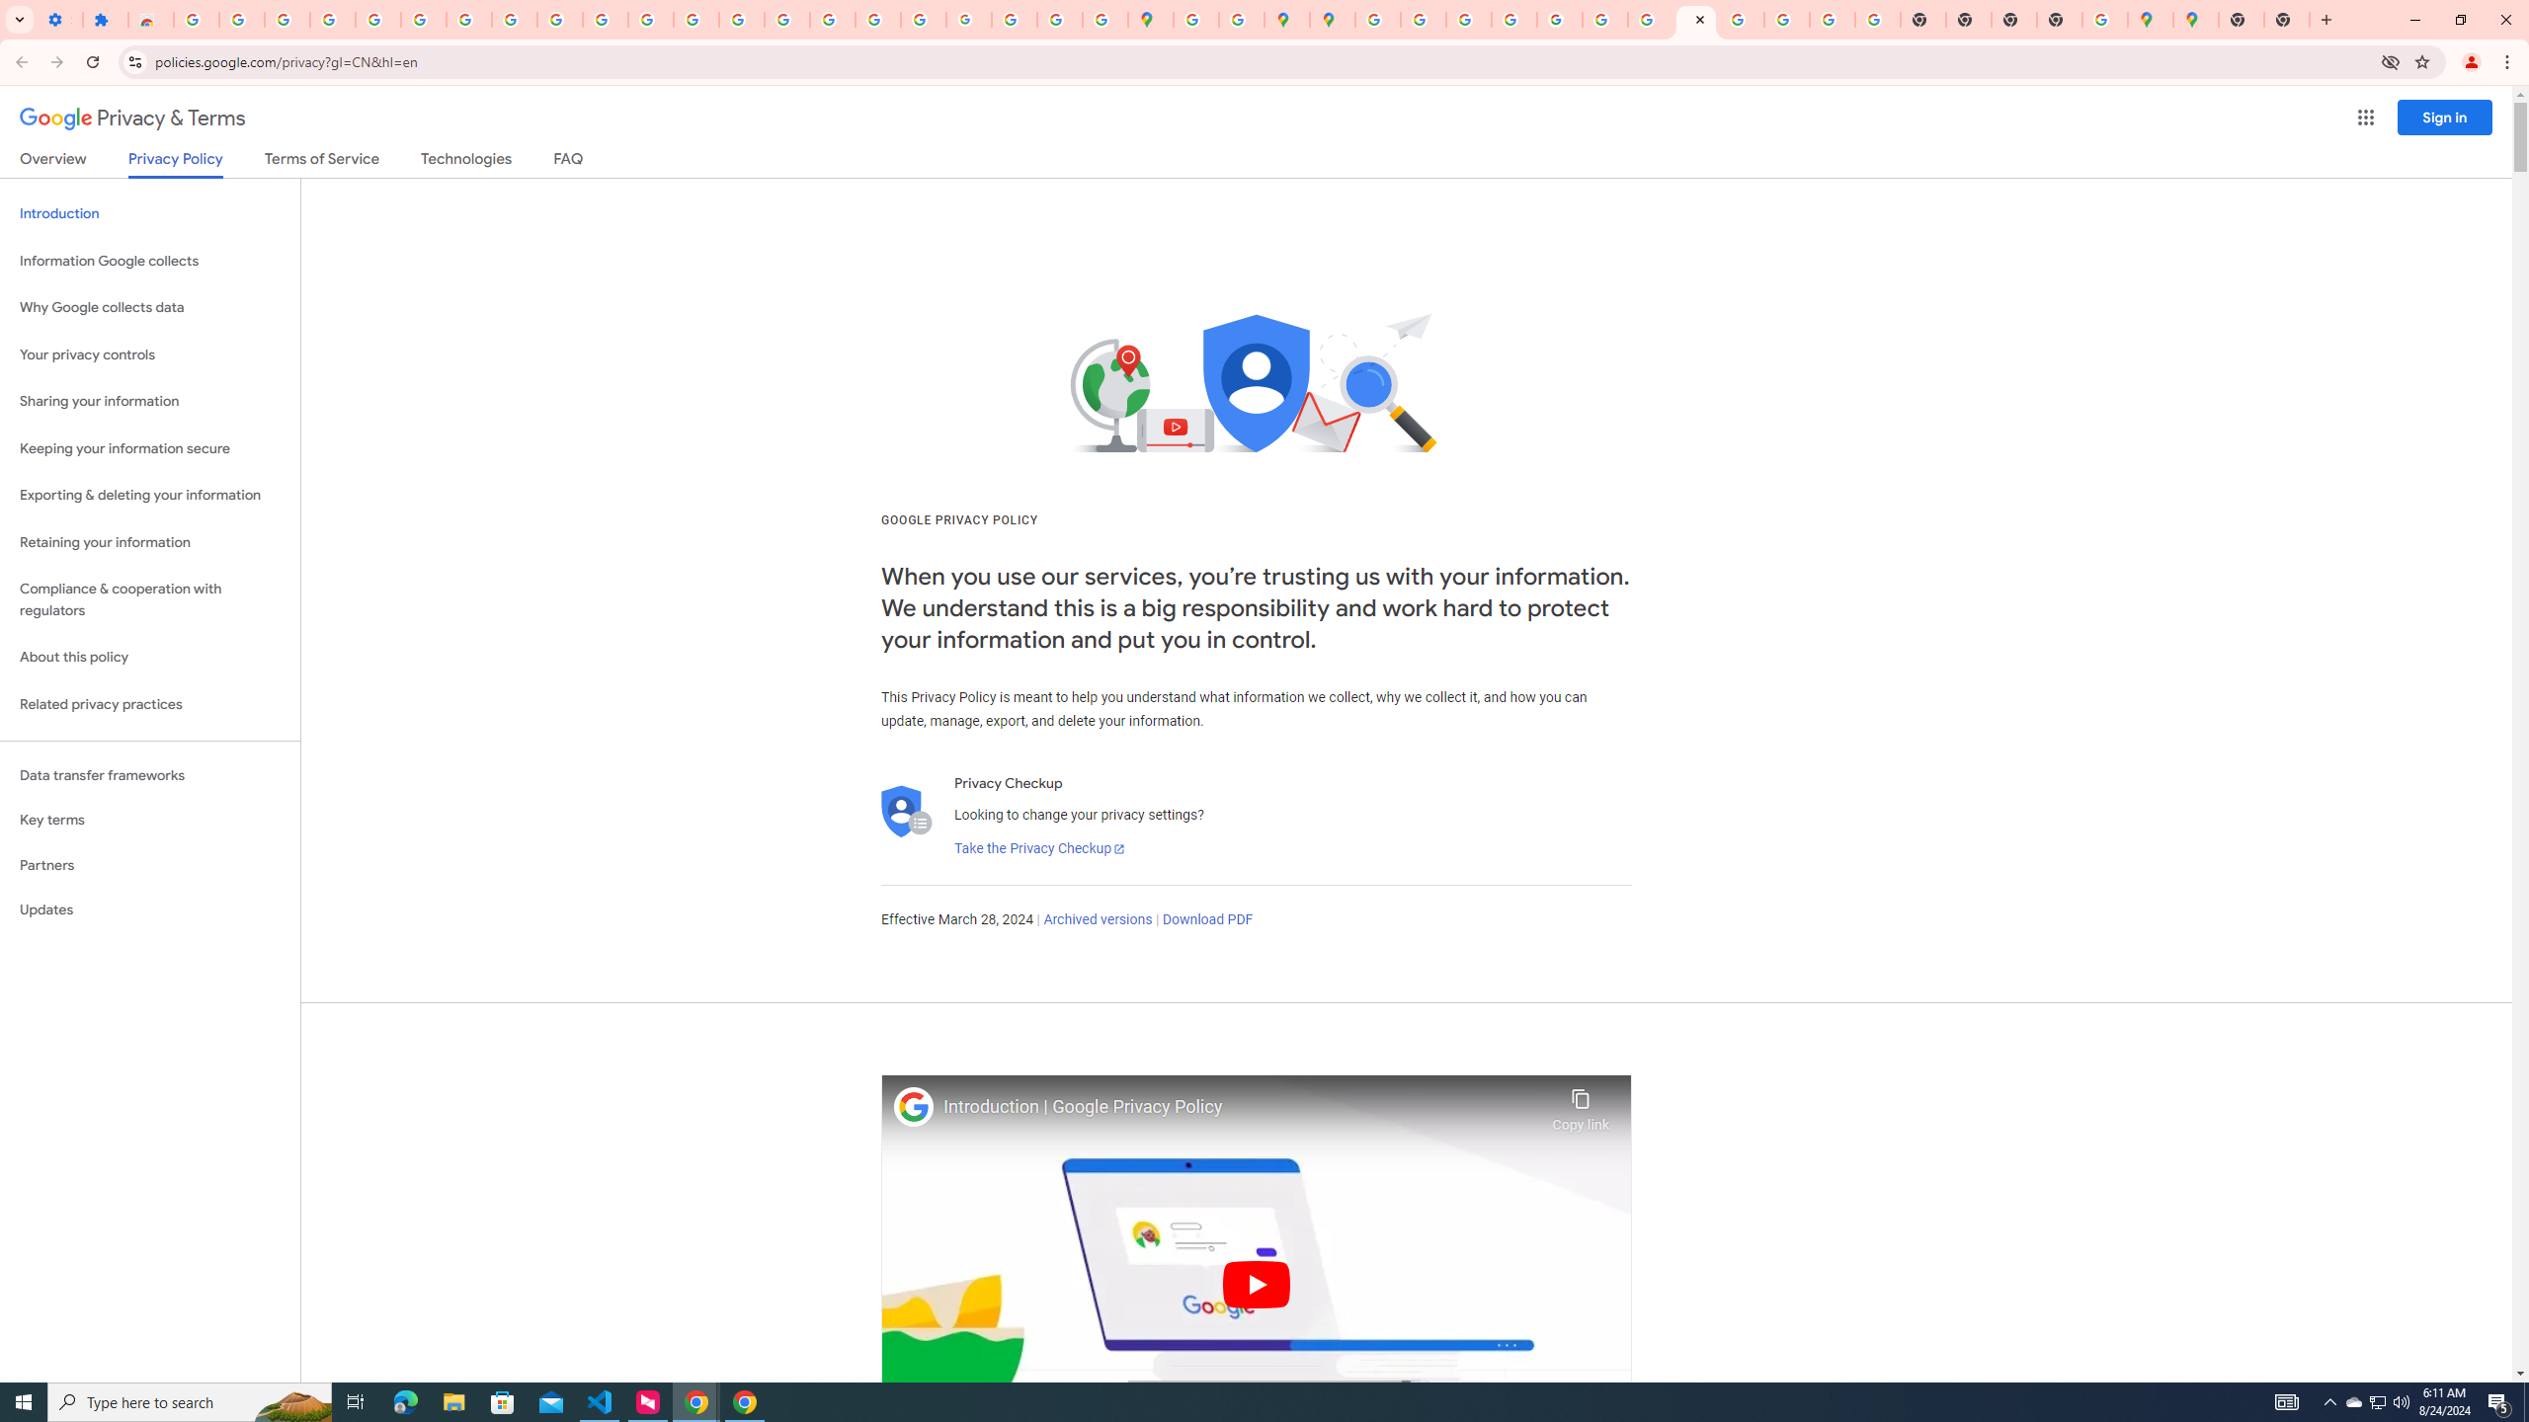  Describe the element at coordinates (1152, 20) in the screenshot. I see `Google Maps` at that location.